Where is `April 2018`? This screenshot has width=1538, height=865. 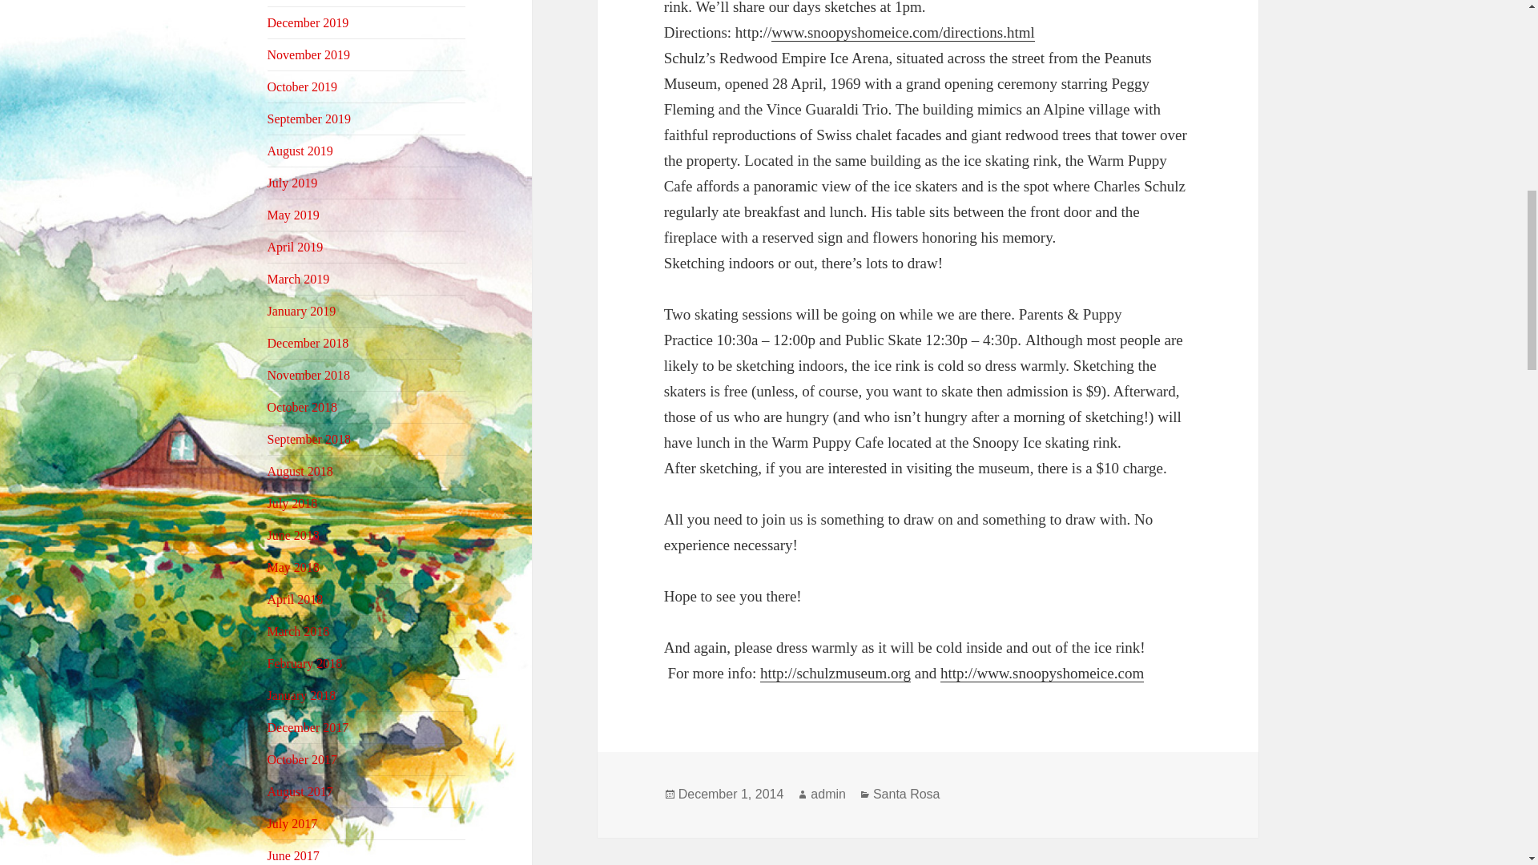 April 2018 is located at coordinates (295, 599).